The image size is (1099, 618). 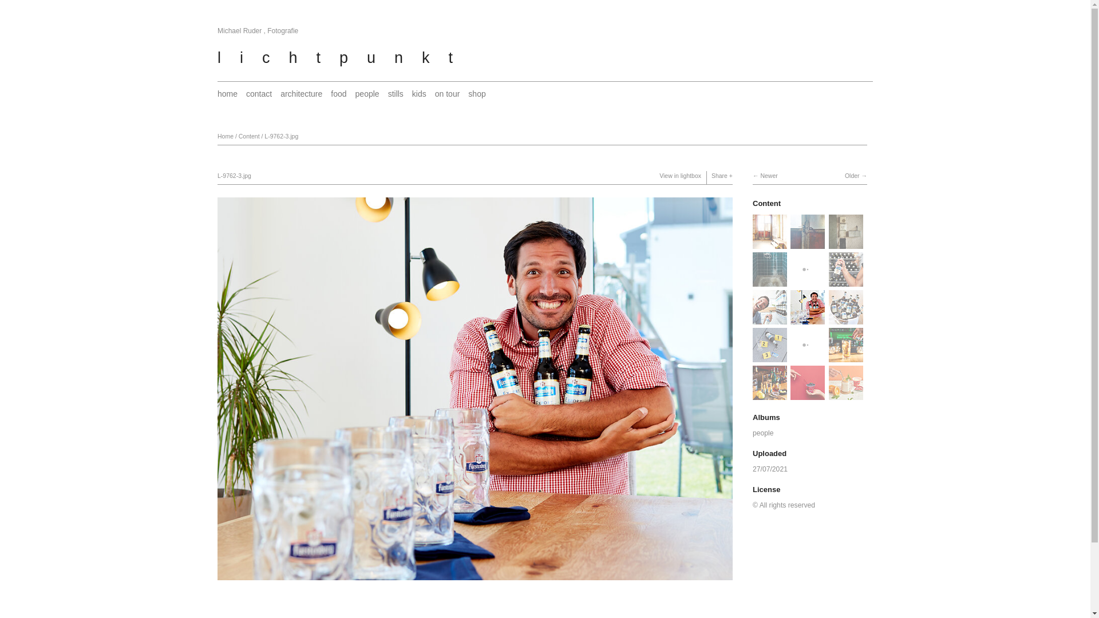 I want to click on View in lightbox, so click(x=680, y=176).